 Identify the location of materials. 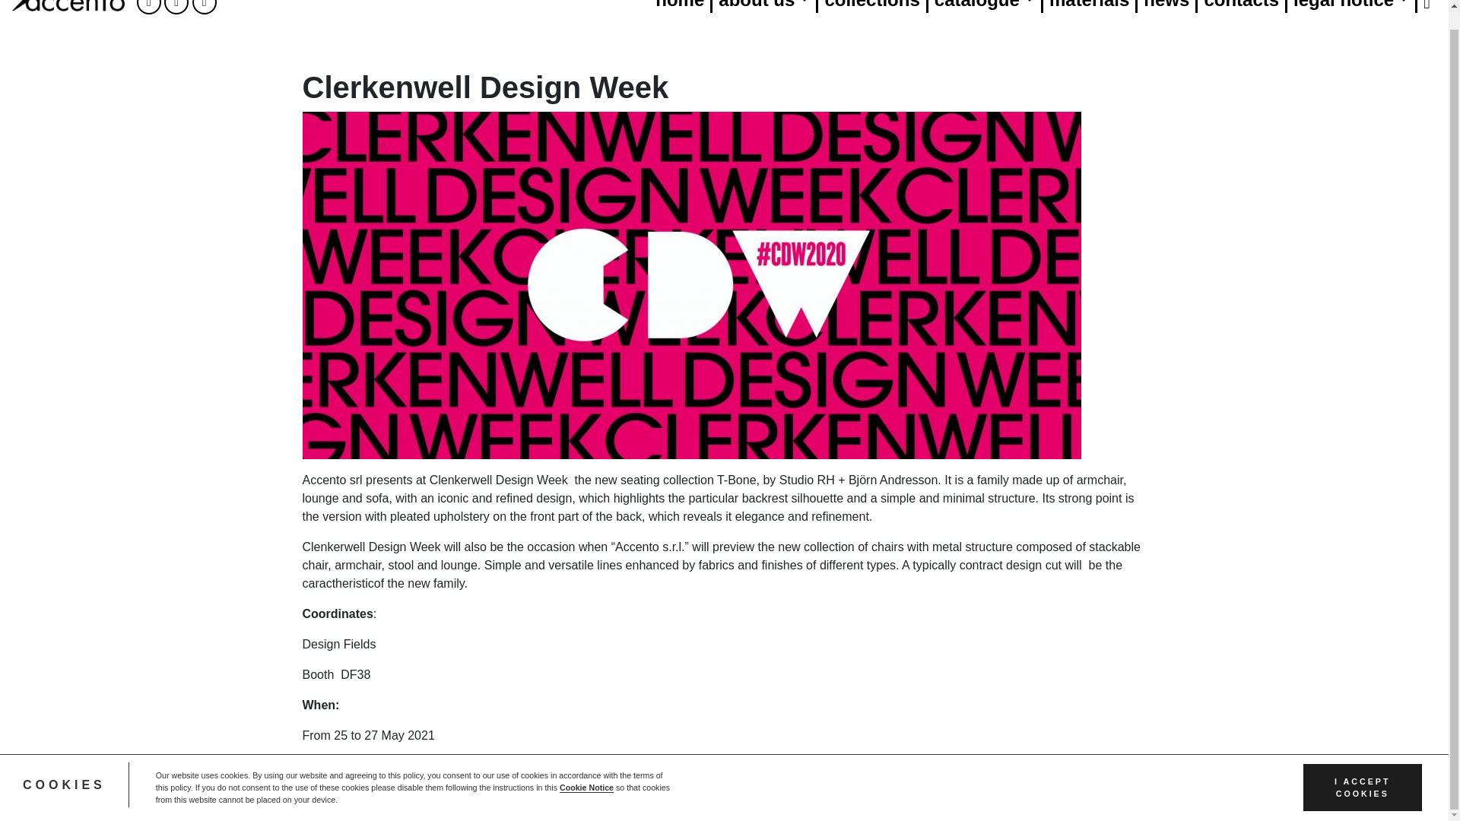
(1090, 6).